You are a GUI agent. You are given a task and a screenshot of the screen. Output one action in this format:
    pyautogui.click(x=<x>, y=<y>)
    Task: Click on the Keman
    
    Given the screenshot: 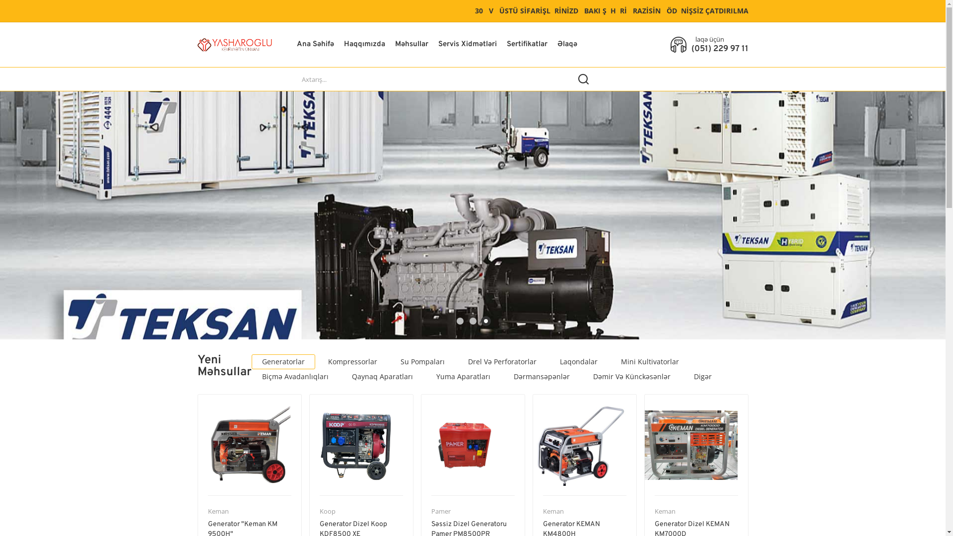 What is the action you would take?
    pyautogui.click(x=665, y=511)
    